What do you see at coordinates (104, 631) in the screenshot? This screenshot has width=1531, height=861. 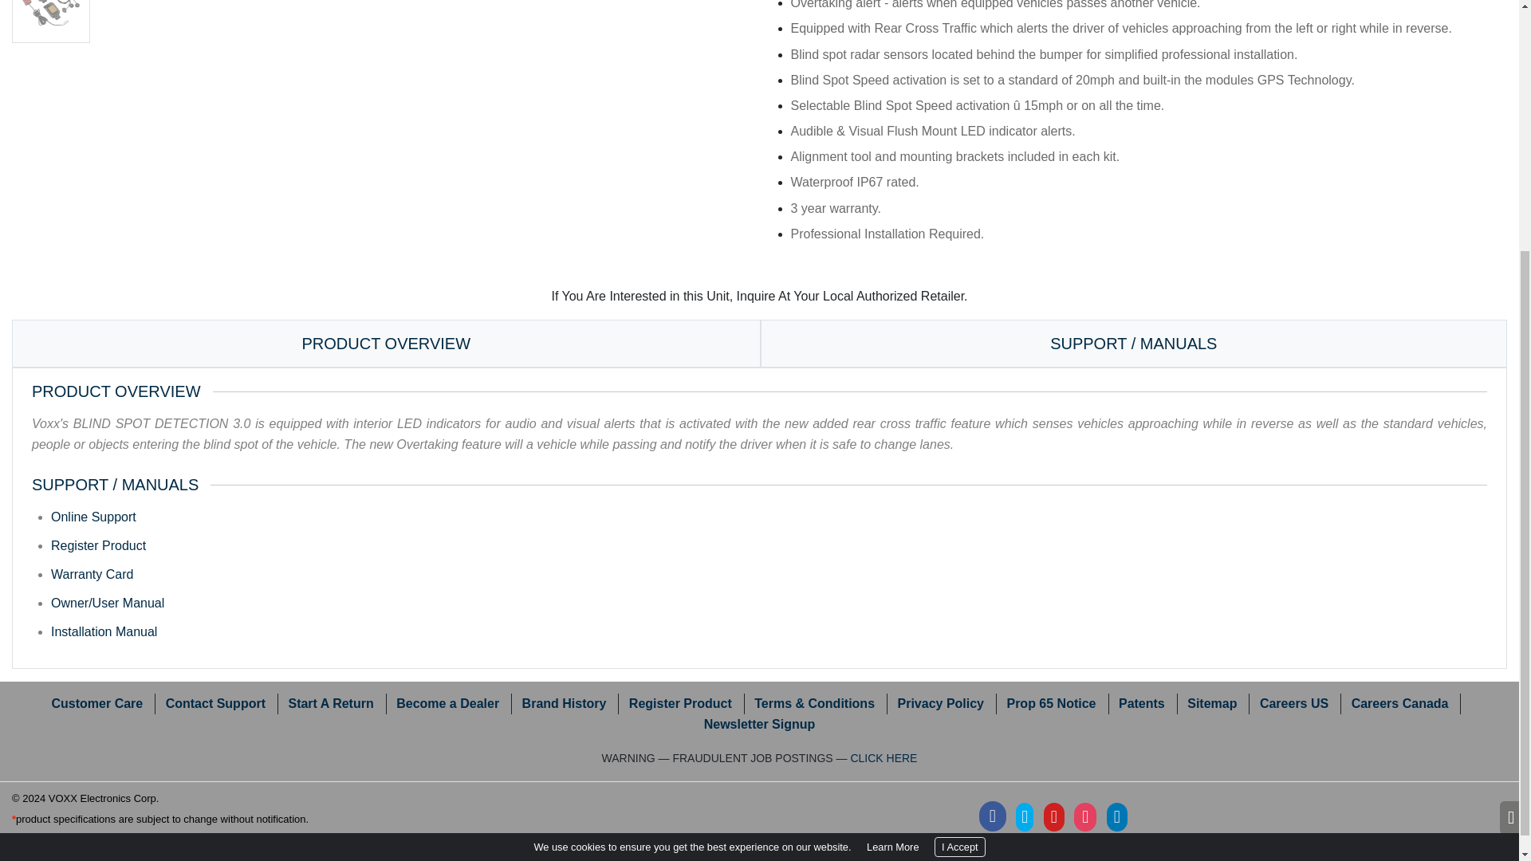 I see `Installation Manual` at bounding box center [104, 631].